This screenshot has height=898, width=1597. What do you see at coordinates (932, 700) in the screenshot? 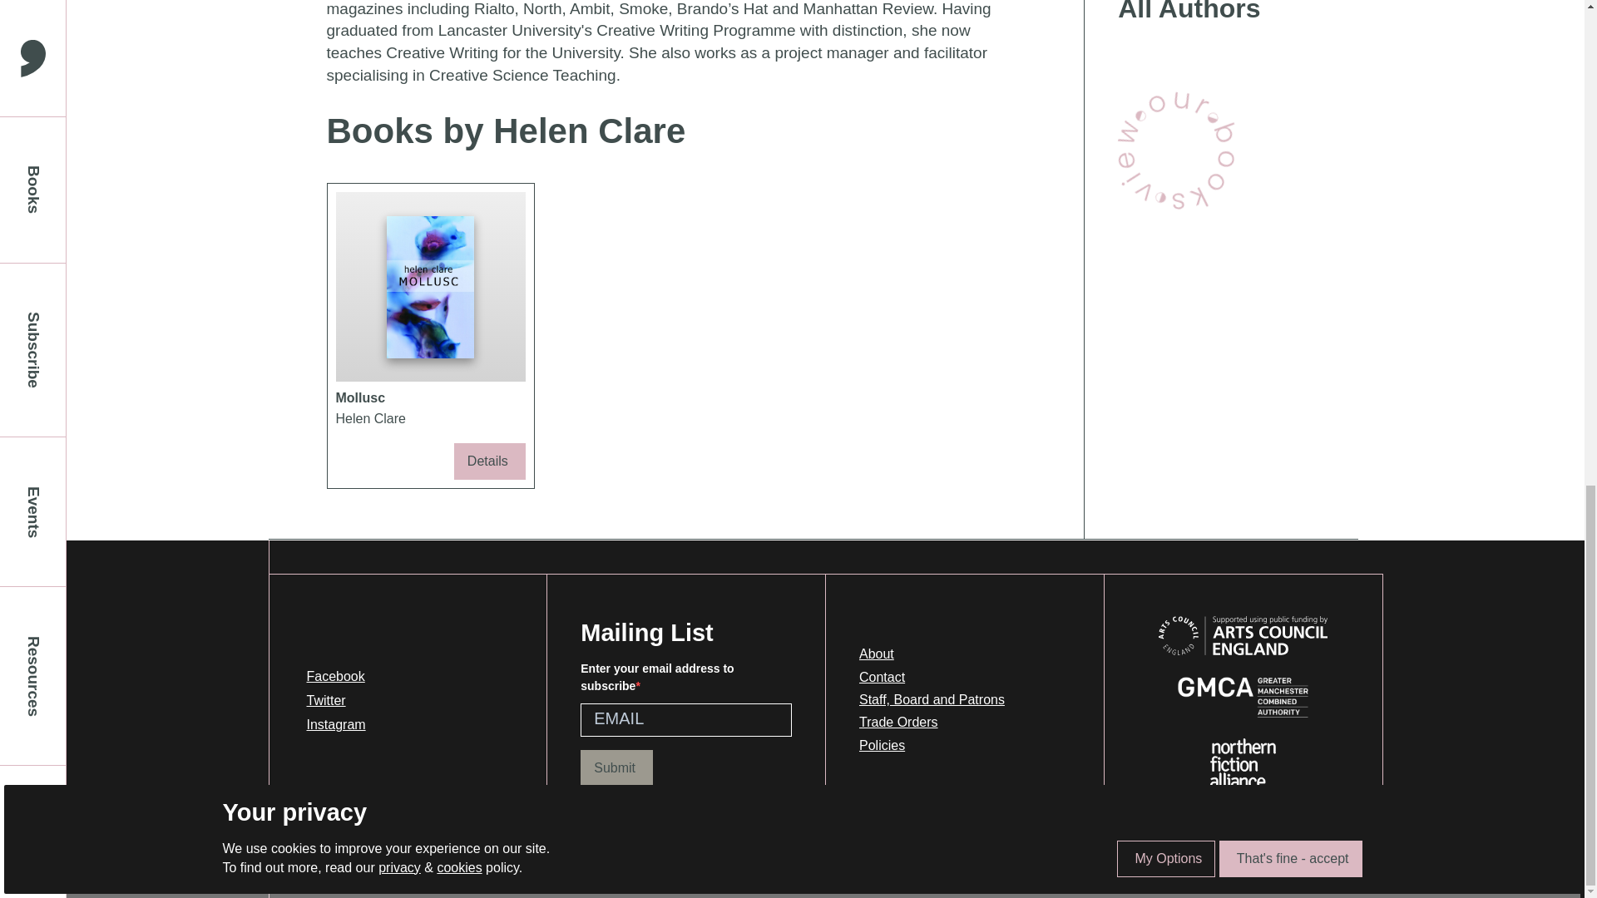
I see `Instagram` at bounding box center [932, 700].